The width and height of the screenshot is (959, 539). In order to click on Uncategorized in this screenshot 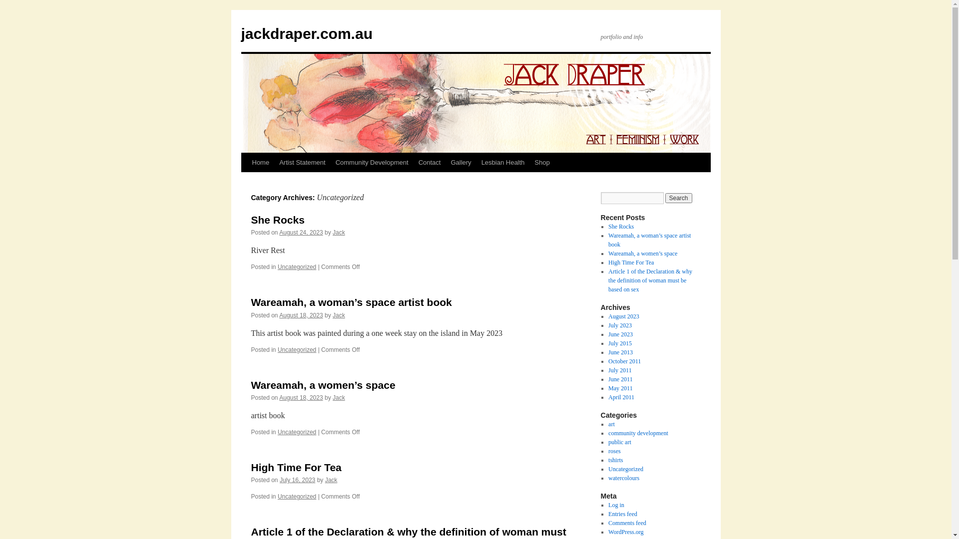, I will do `click(626, 469)`.